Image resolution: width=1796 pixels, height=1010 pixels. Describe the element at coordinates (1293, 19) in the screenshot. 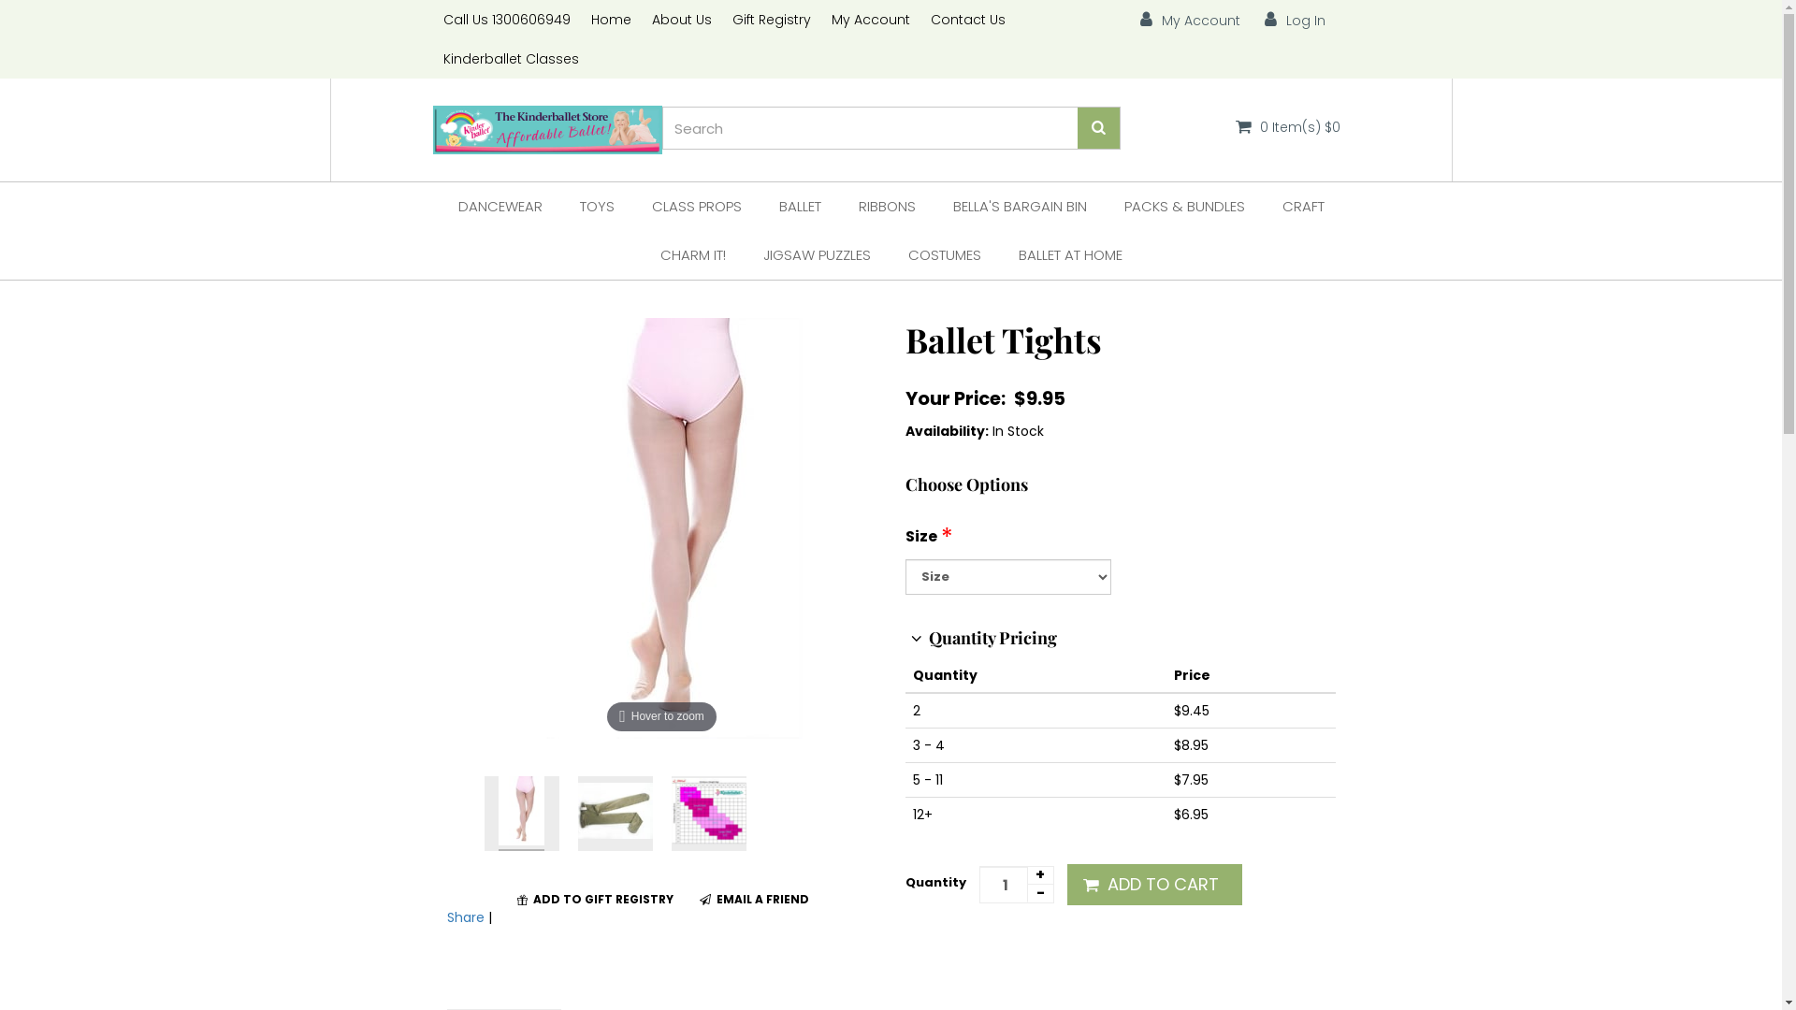

I see `Log In
My Account` at that location.